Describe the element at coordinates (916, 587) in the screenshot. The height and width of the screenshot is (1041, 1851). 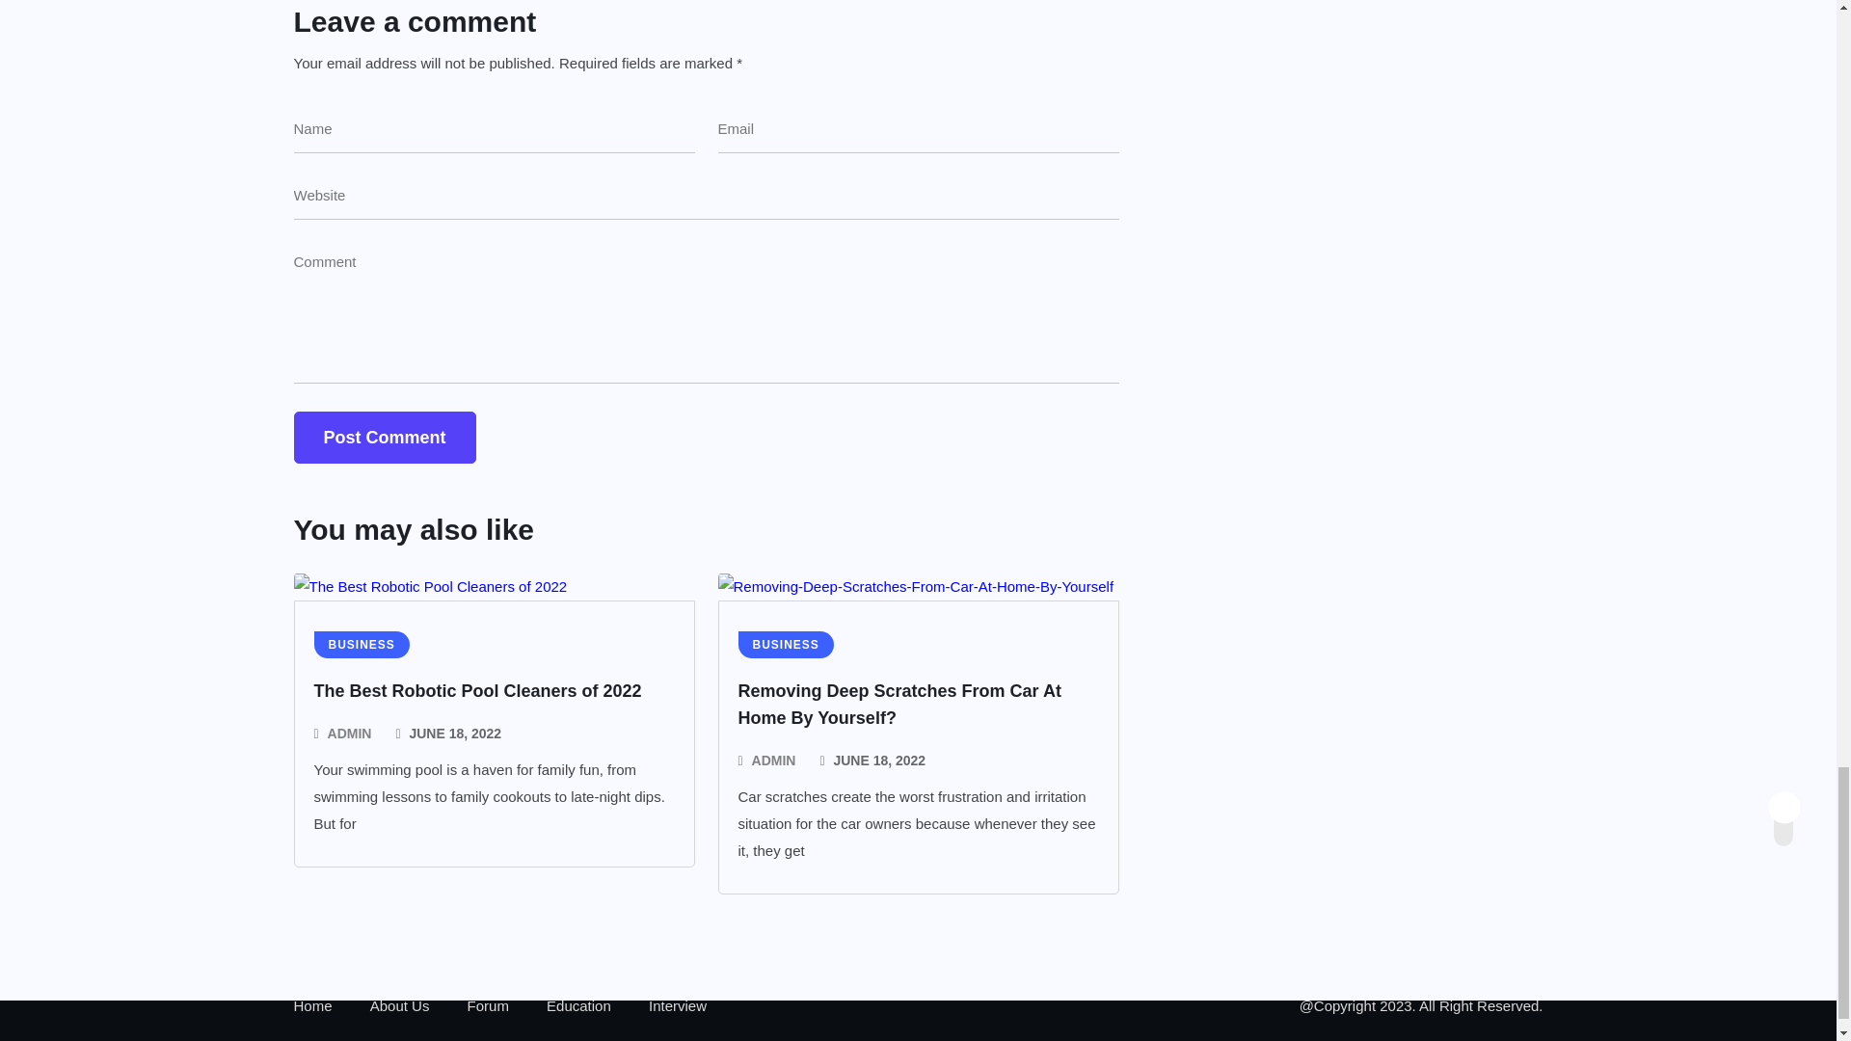
I see `Removing Deep Scratches From Car At Home By Yourself? 7` at that location.